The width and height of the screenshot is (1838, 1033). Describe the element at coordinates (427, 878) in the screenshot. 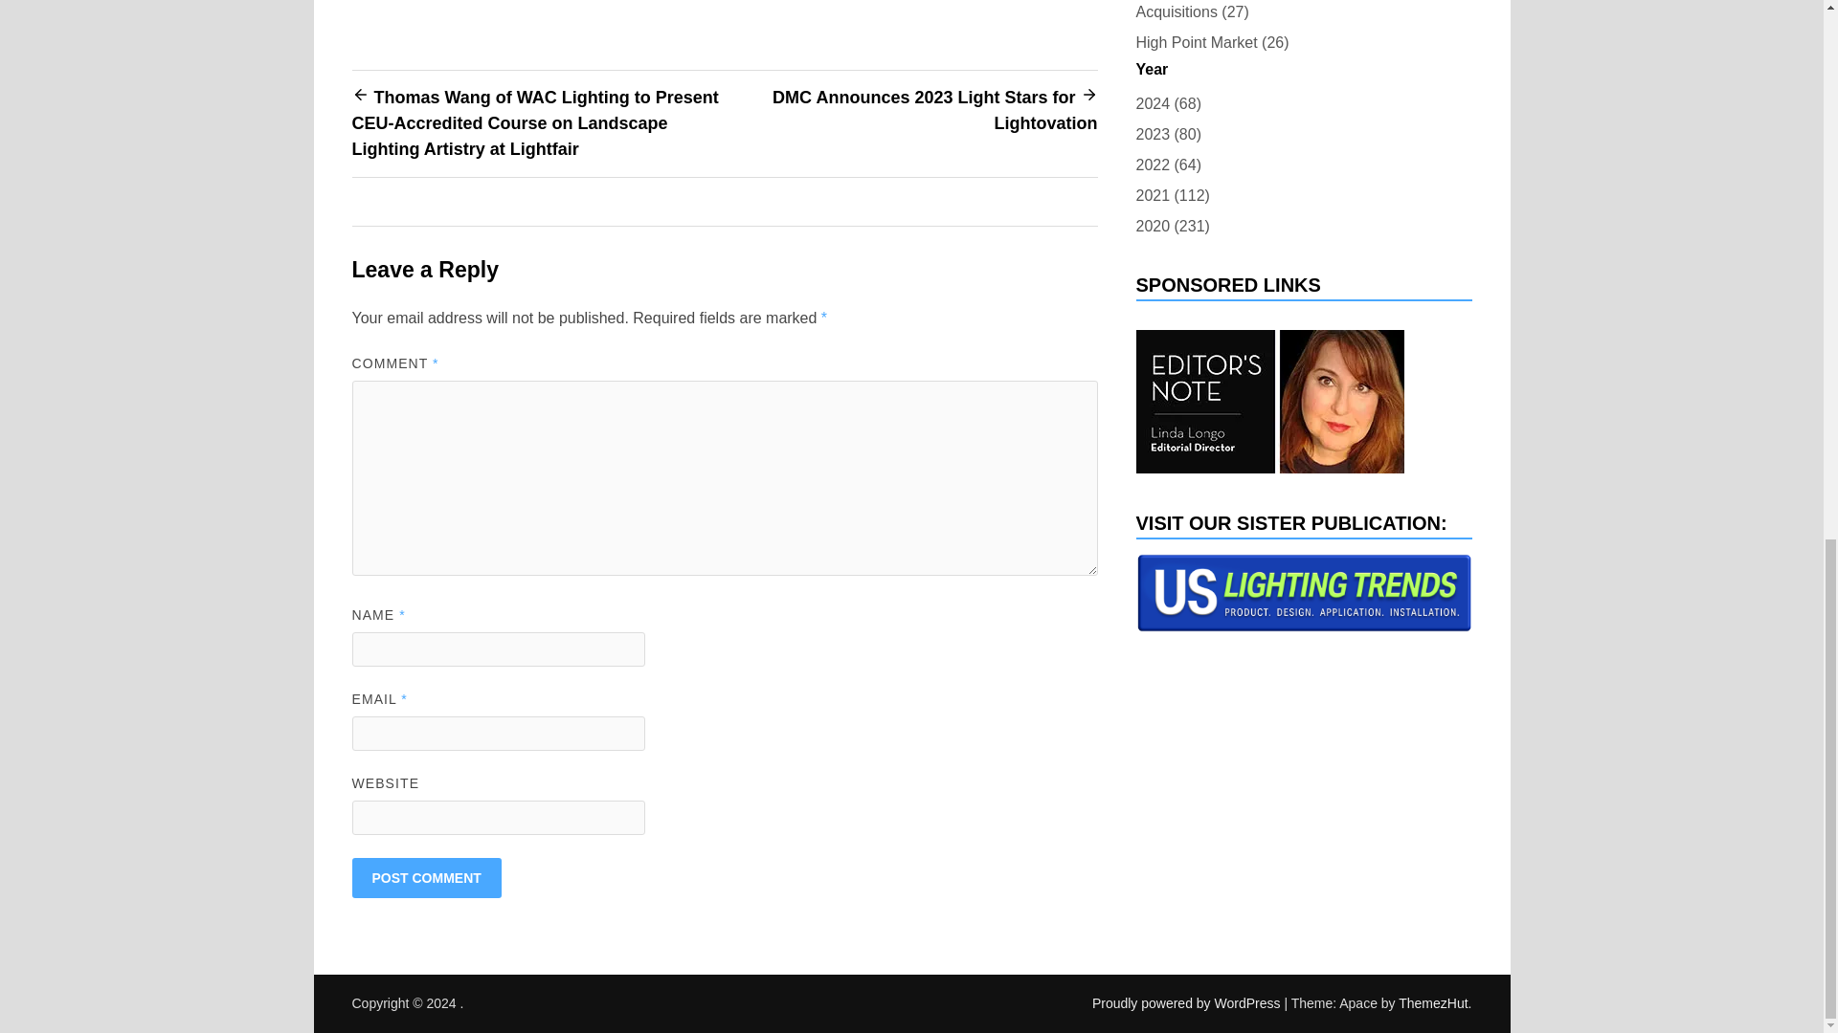

I see `Post Comment` at that location.